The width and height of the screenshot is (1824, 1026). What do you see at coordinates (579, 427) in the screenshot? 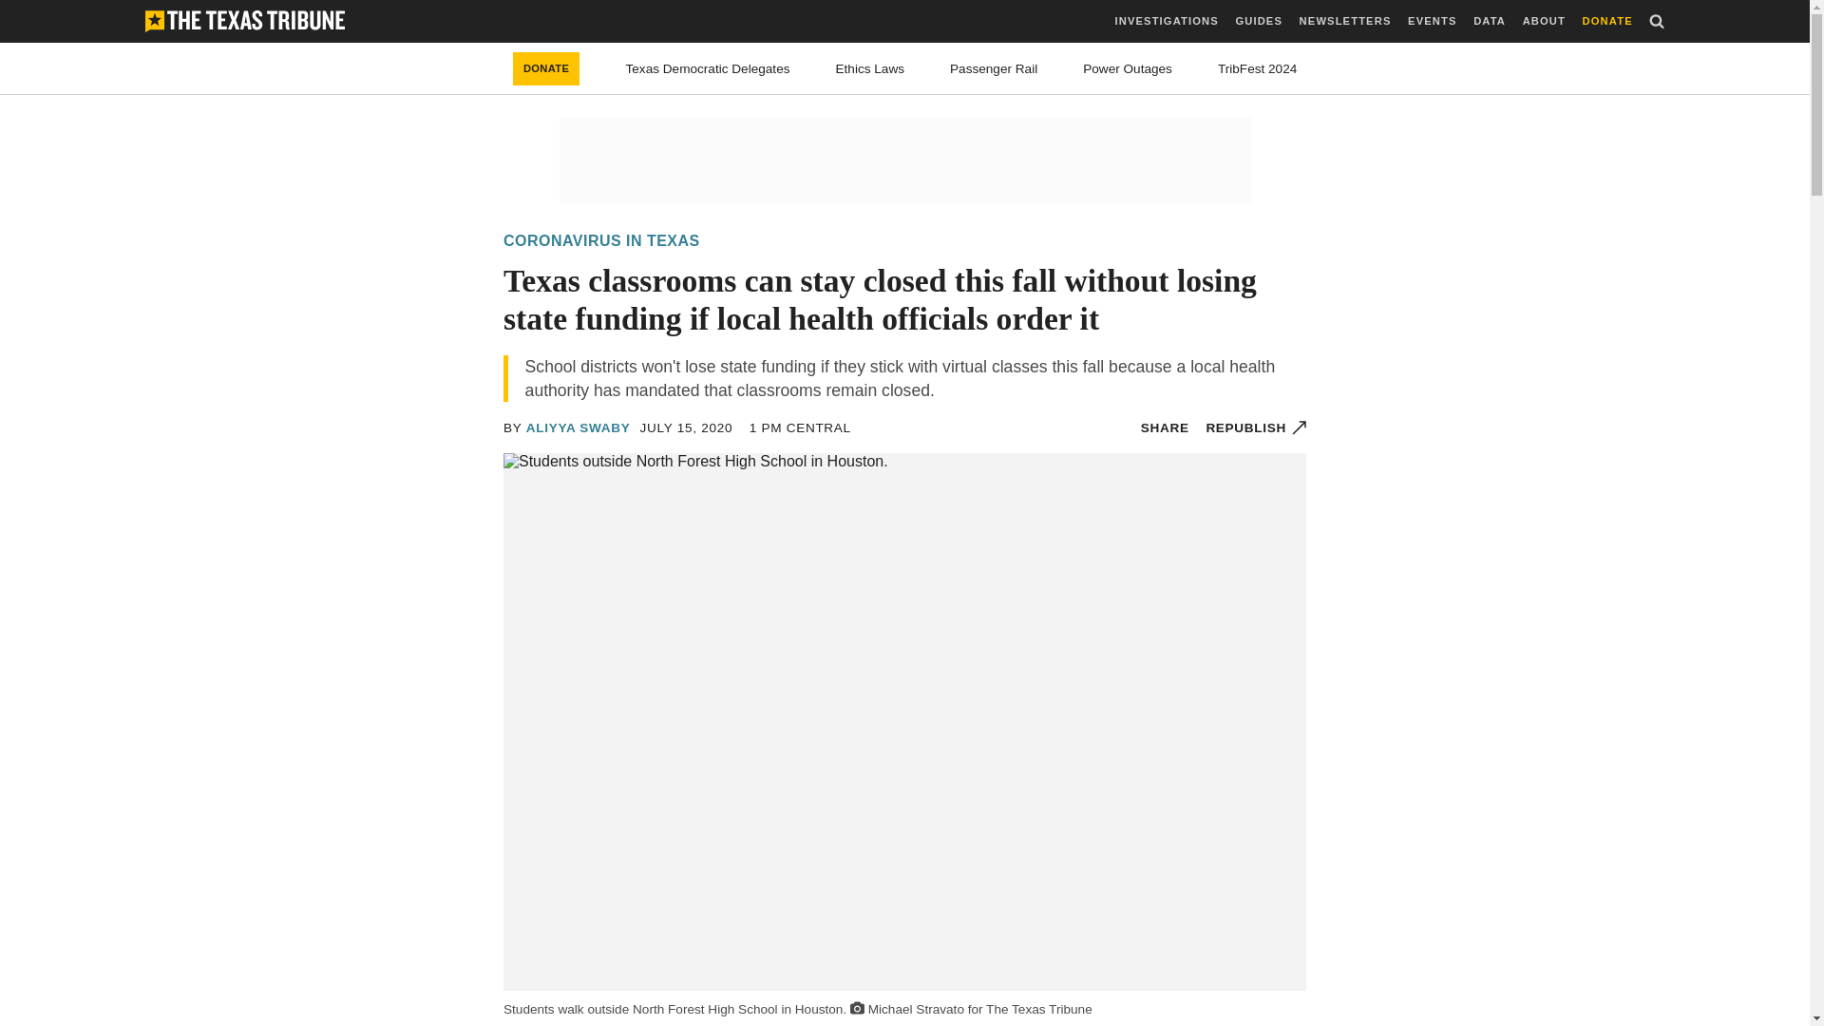
I see `ALIYYA SWABY` at bounding box center [579, 427].